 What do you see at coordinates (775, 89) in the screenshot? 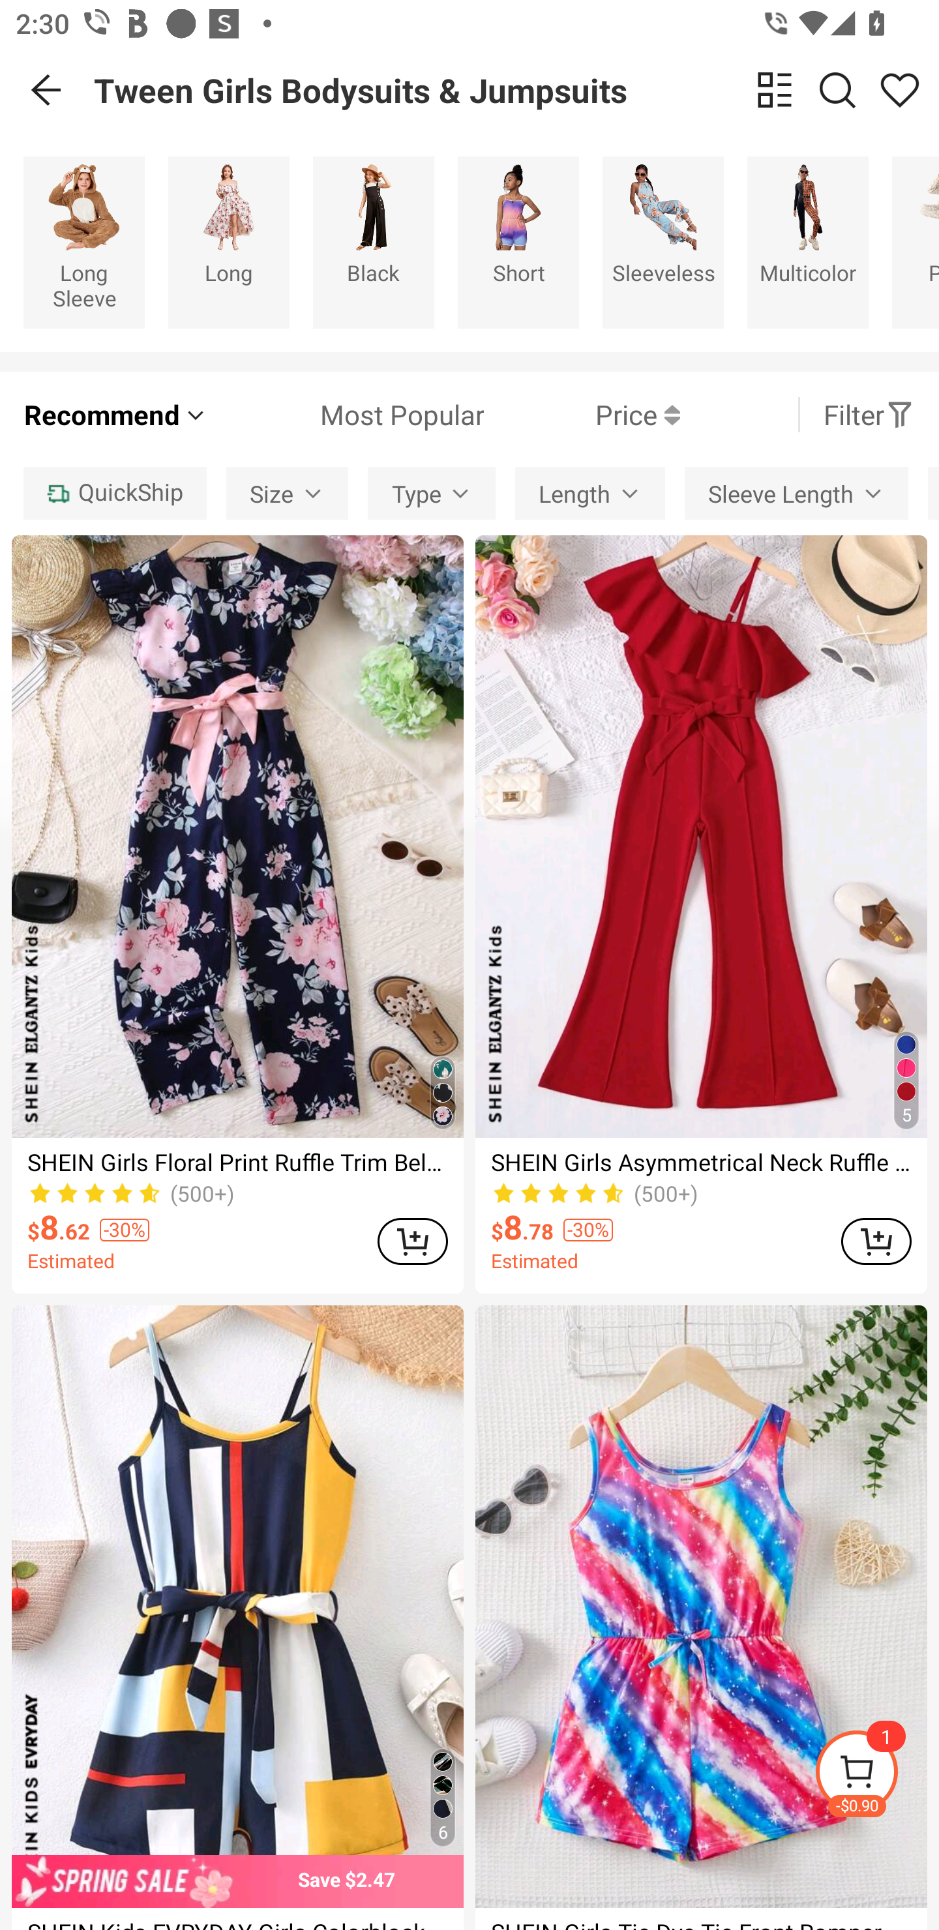
I see `change view` at bounding box center [775, 89].